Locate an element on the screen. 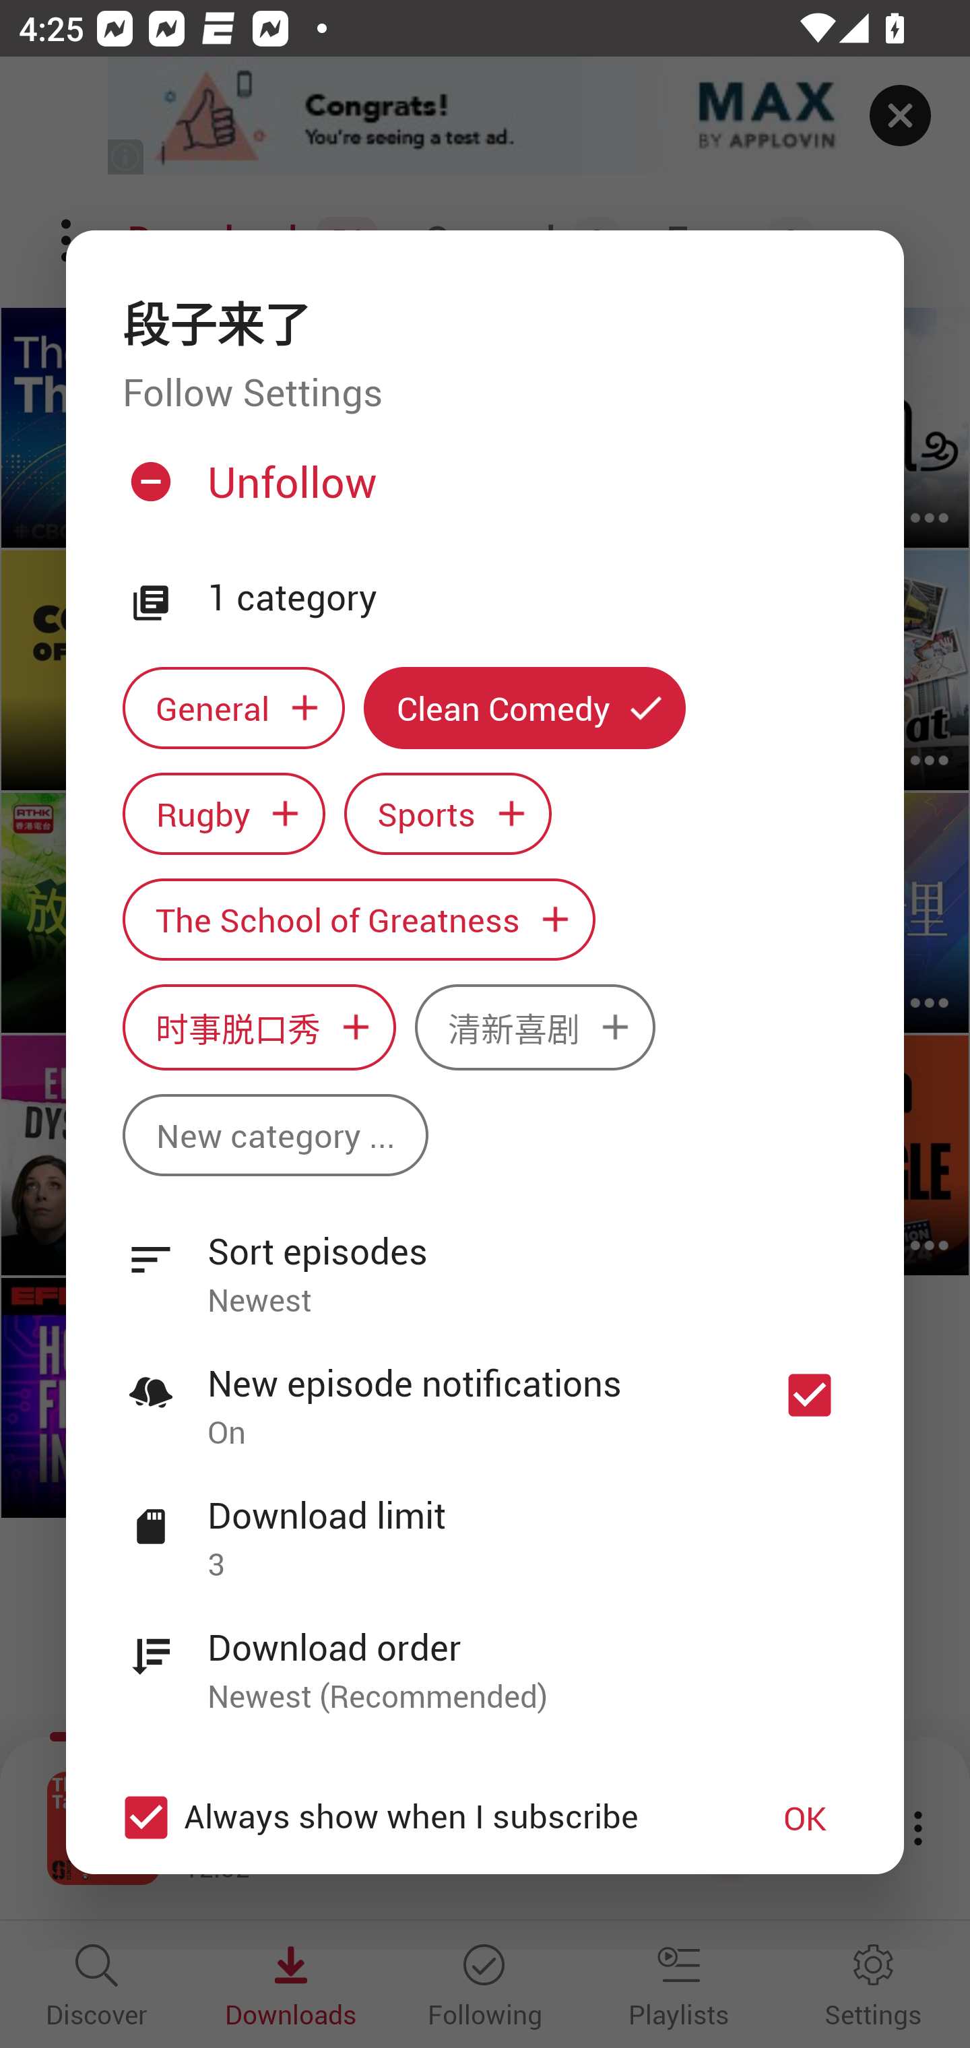 The height and width of the screenshot is (2048, 970). Download limit 3 is located at coordinates (485, 1525).